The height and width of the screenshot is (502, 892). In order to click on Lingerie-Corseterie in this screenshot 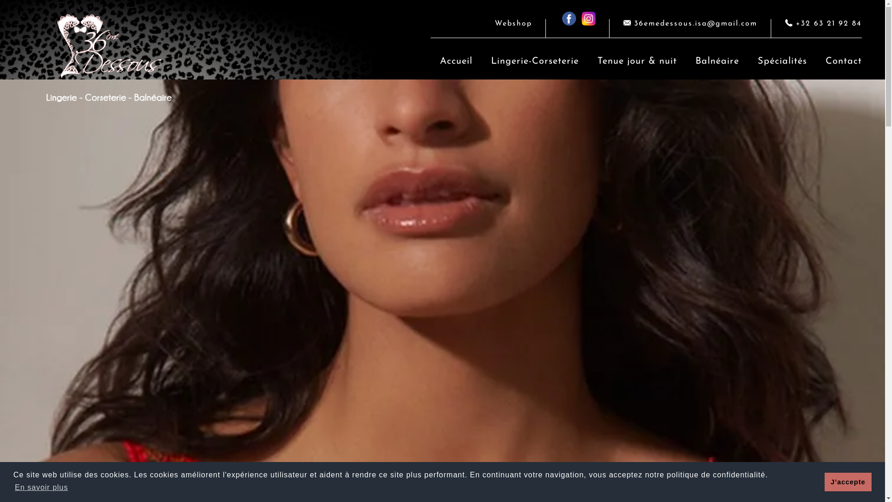, I will do `click(535, 61)`.